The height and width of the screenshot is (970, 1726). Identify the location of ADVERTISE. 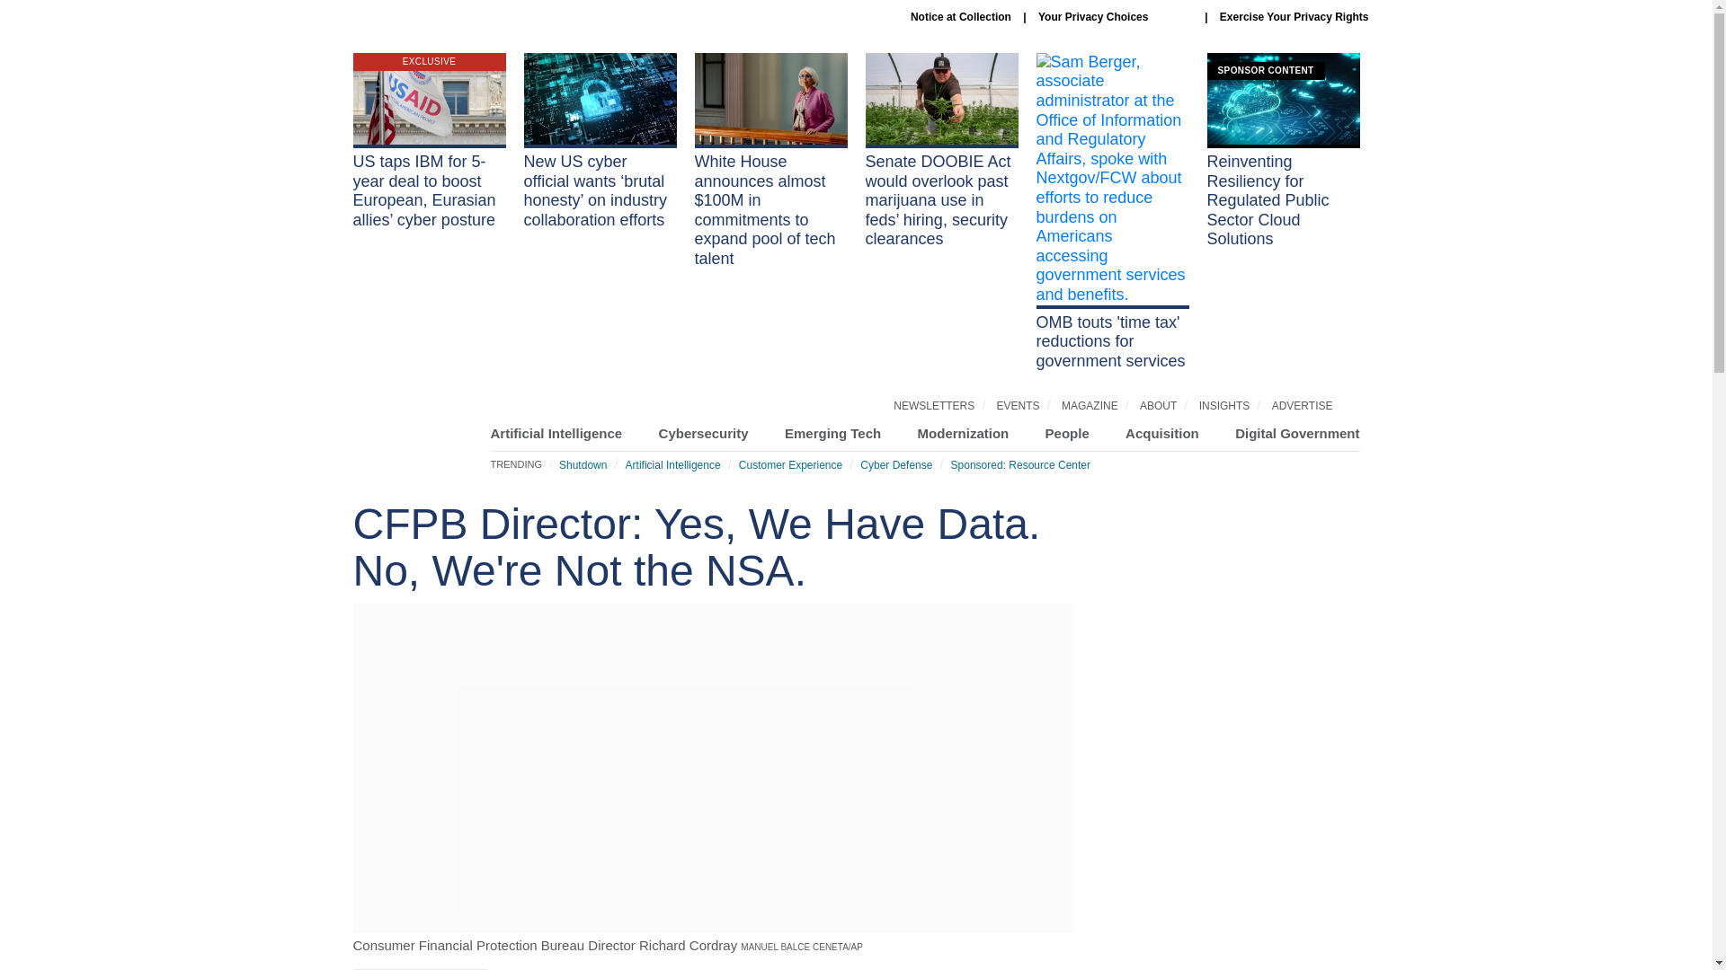
(1302, 406).